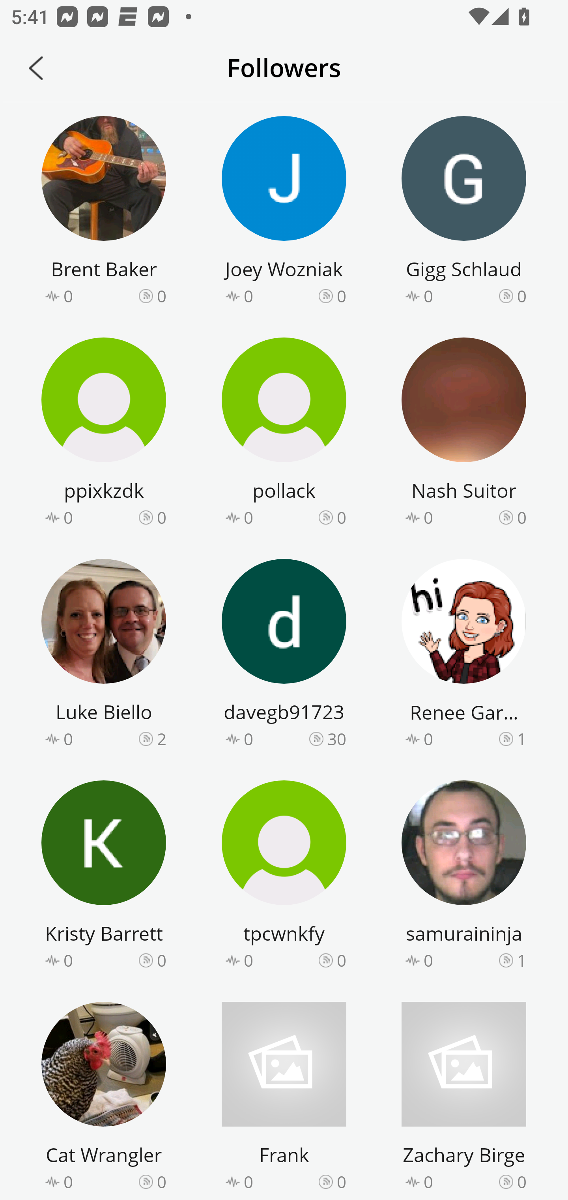 The image size is (568, 1200). I want to click on samuraininja 0 1, so click(464, 877).